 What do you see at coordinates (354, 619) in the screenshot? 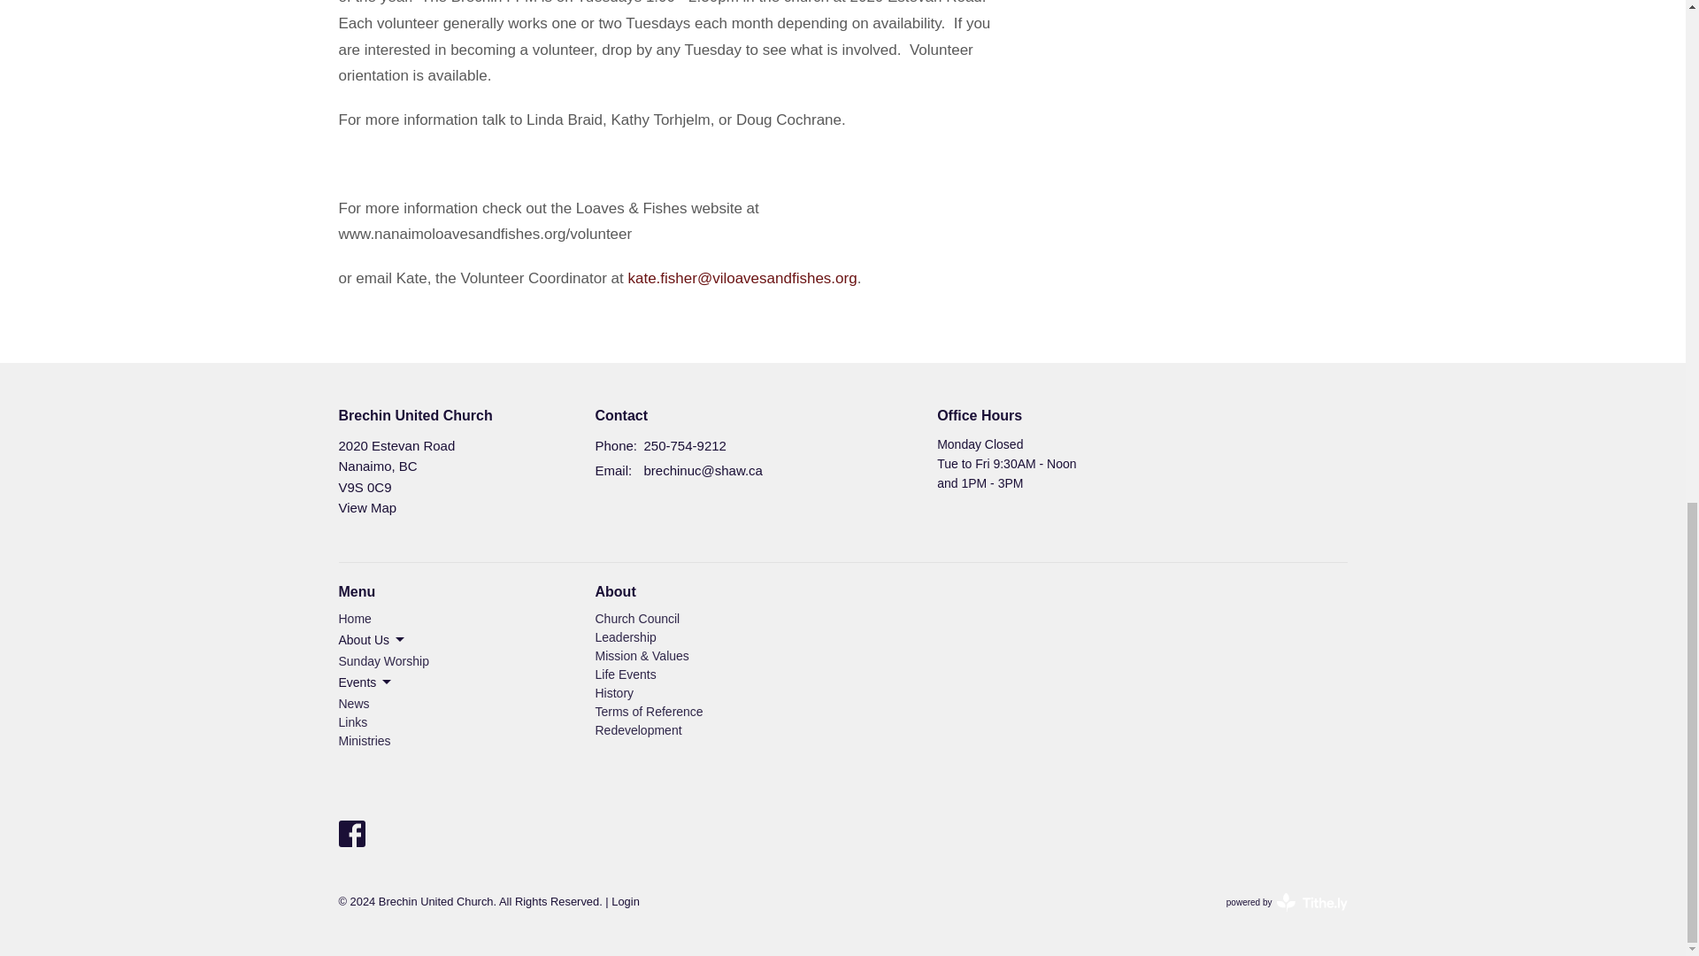
I see `Home` at bounding box center [354, 619].